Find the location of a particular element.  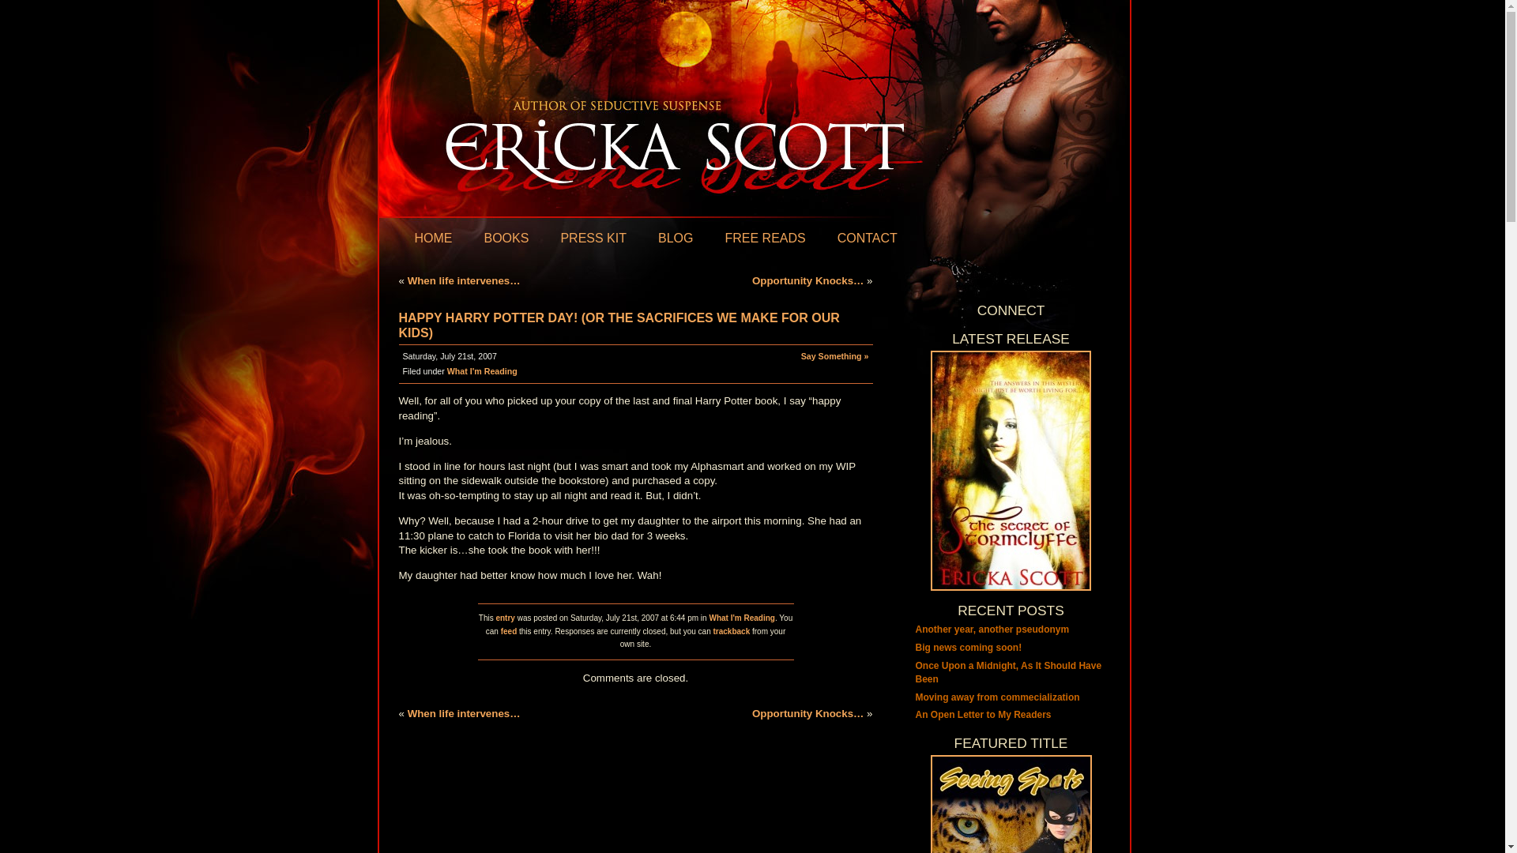

An Open Letter to My Readers is located at coordinates (983, 714).